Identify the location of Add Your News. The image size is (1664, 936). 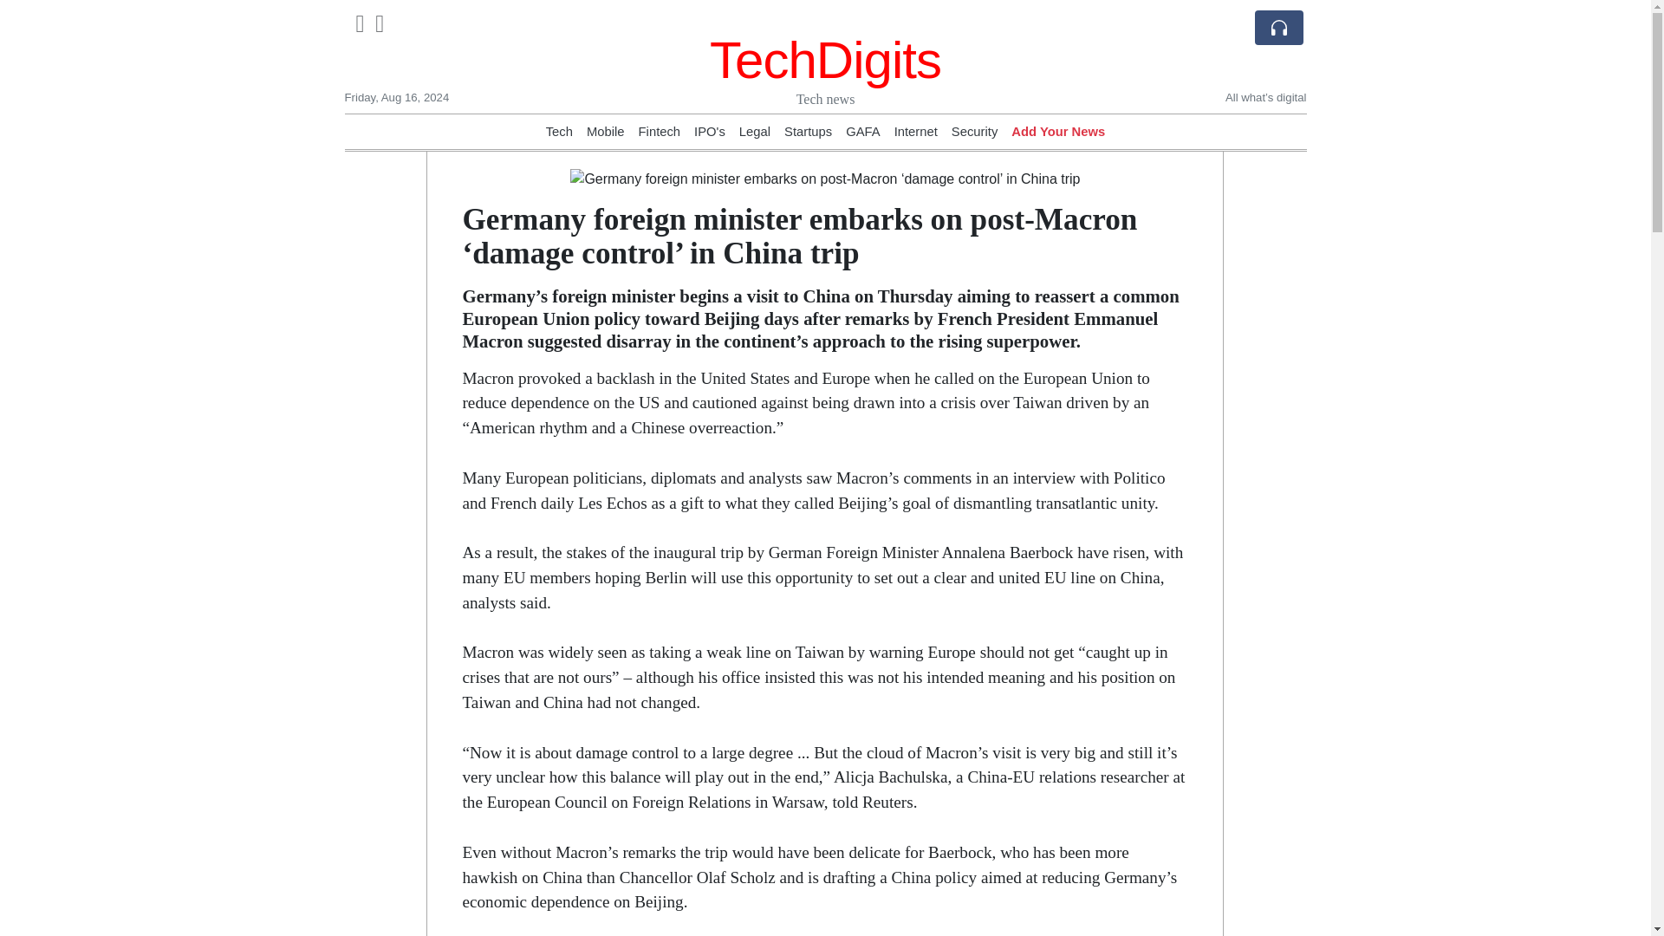
(1057, 131).